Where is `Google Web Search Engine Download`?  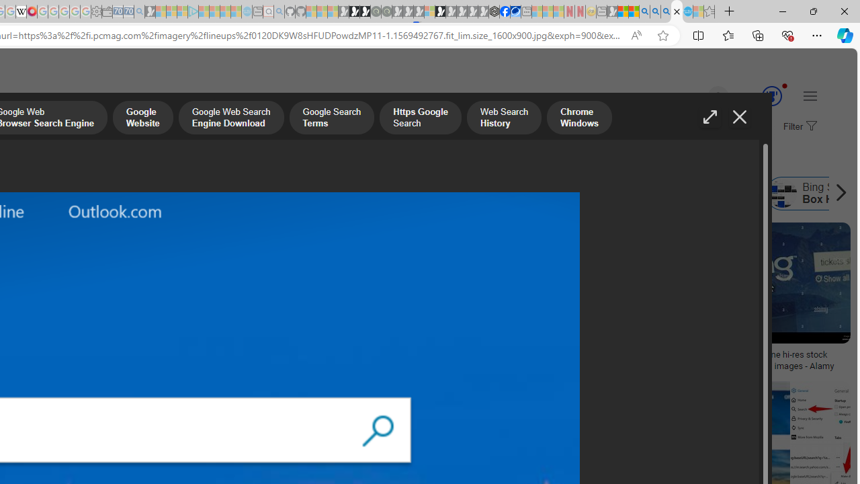 Google Web Search Engine Download is located at coordinates (230, 119).